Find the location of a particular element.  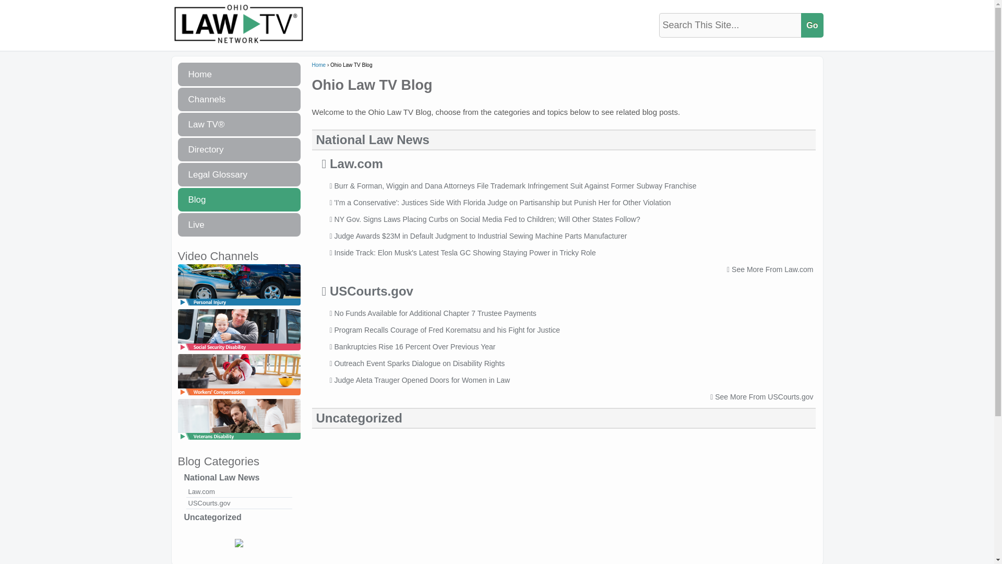

USCourts.gov is located at coordinates (238, 503).